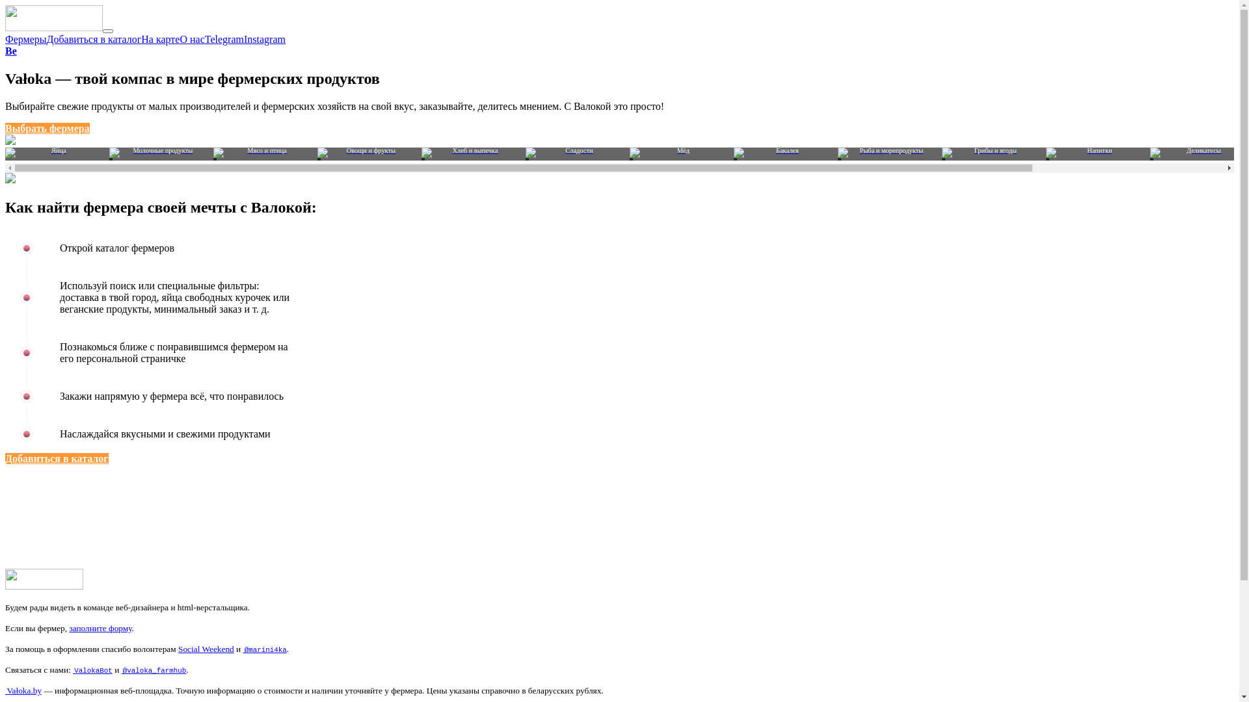 The image size is (1249, 702). What do you see at coordinates (206, 649) in the screenshot?
I see `Social Weekend` at bounding box center [206, 649].